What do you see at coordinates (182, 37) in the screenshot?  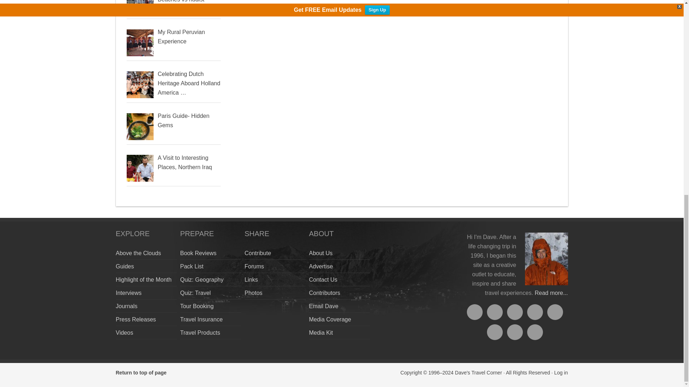 I see `My Rural Peruvian Experience` at bounding box center [182, 37].